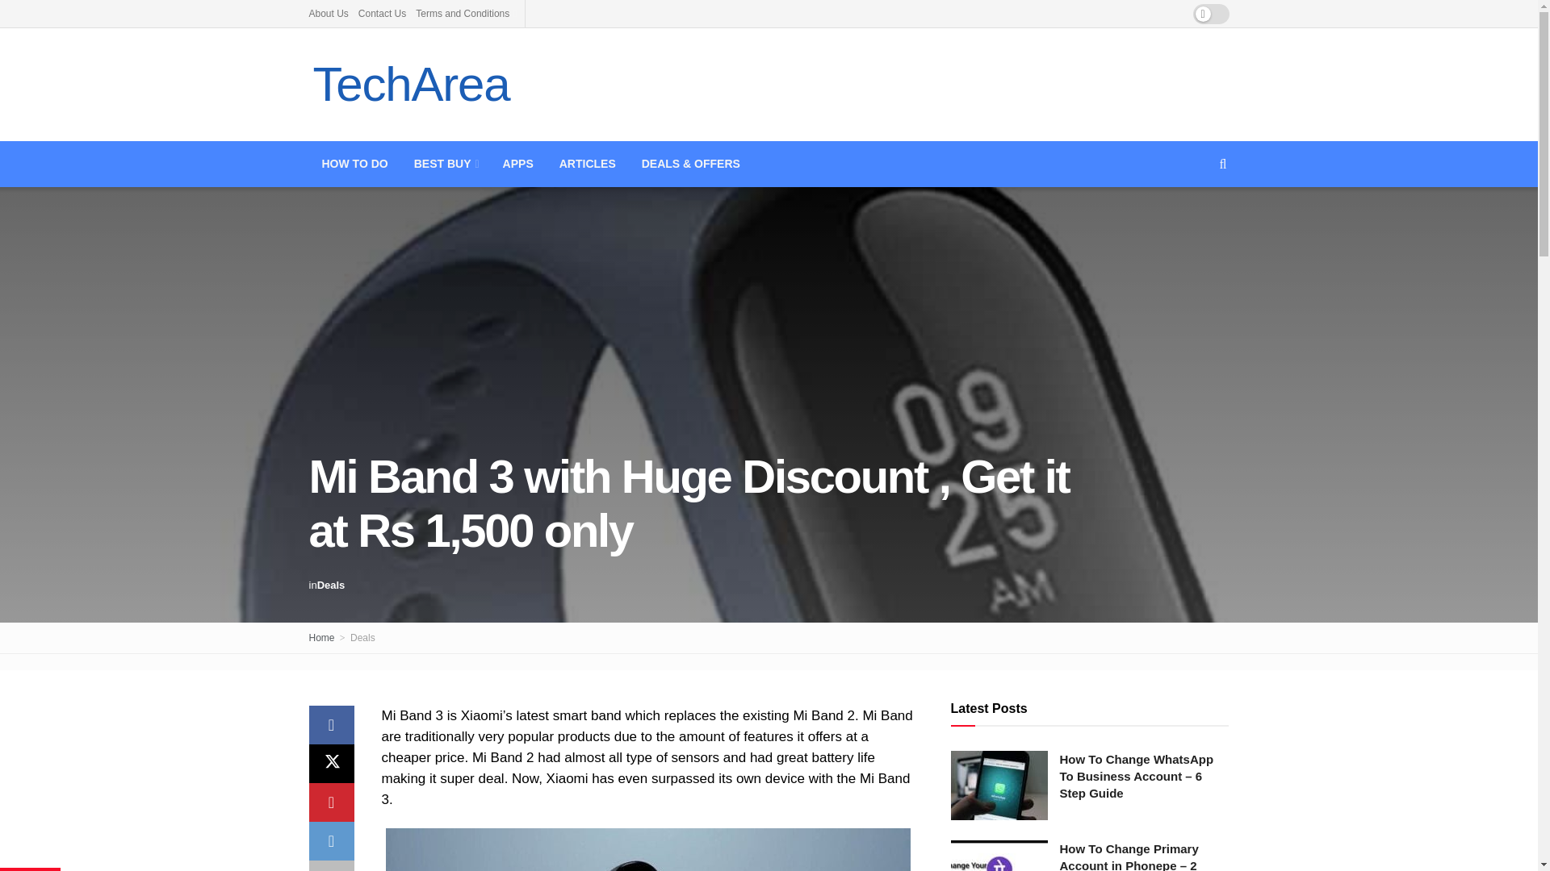  I want to click on Contact Us, so click(382, 13).